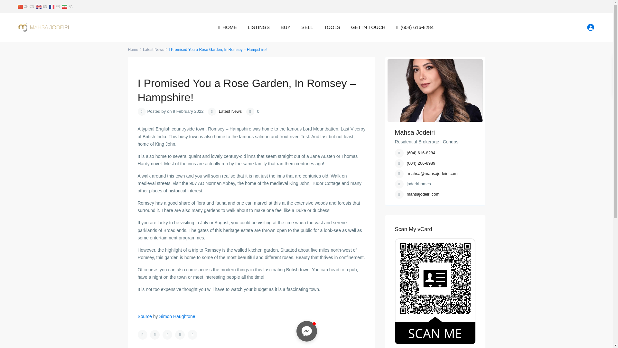 The height and width of the screenshot is (348, 618). Describe the element at coordinates (26, 6) in the screenshot. I see `ZH-CN` at that location.